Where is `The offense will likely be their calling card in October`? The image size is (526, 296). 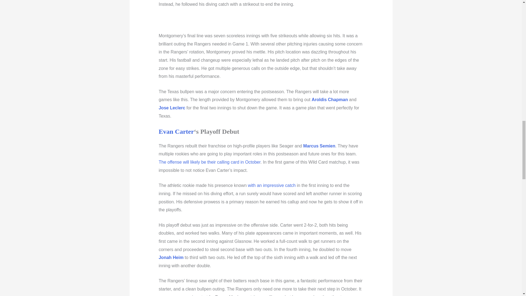
The offense will likely be their calling card in October is located at coordinates (209, 162).